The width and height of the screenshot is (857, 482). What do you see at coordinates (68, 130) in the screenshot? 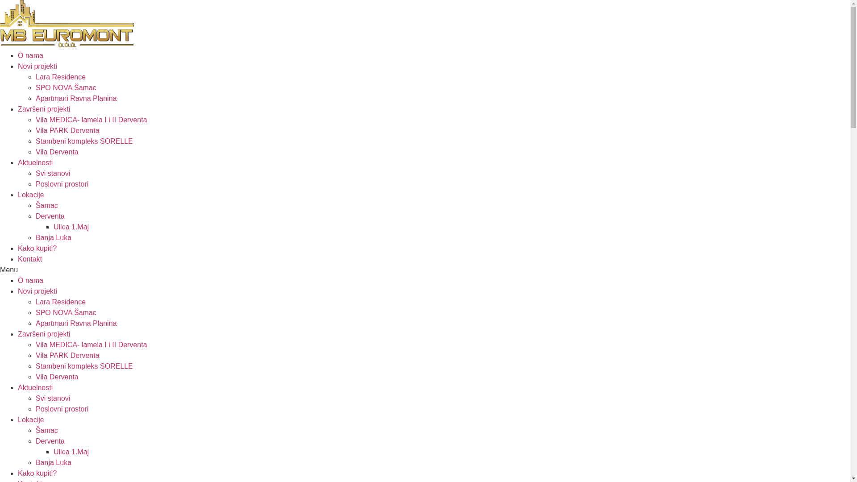
I see `Vila PARK Derventa` at bounding box center [68, 130].